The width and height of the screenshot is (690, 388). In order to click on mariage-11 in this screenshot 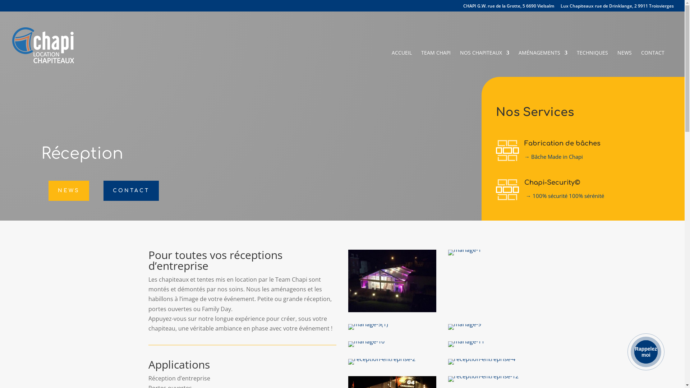, I will do `click(466, 341)`.